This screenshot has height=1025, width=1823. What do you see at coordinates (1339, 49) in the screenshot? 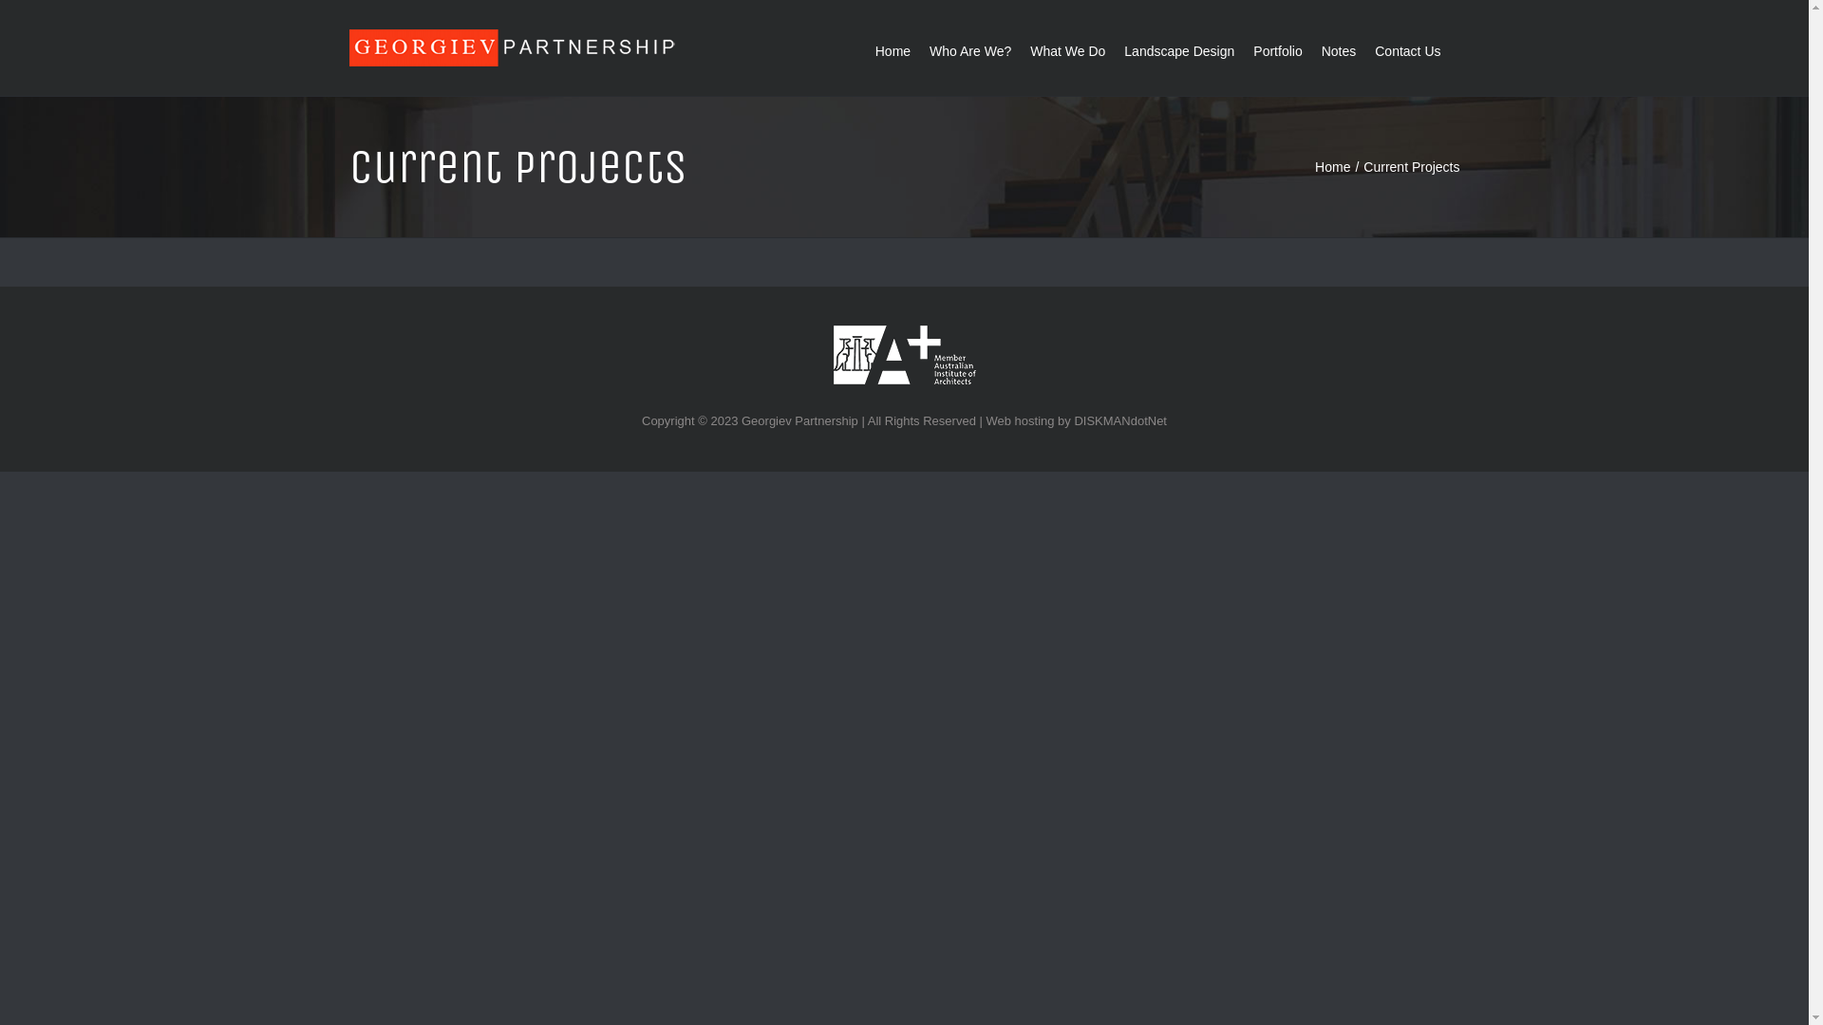
I see `Notes` at bounding box center [1339, 49].